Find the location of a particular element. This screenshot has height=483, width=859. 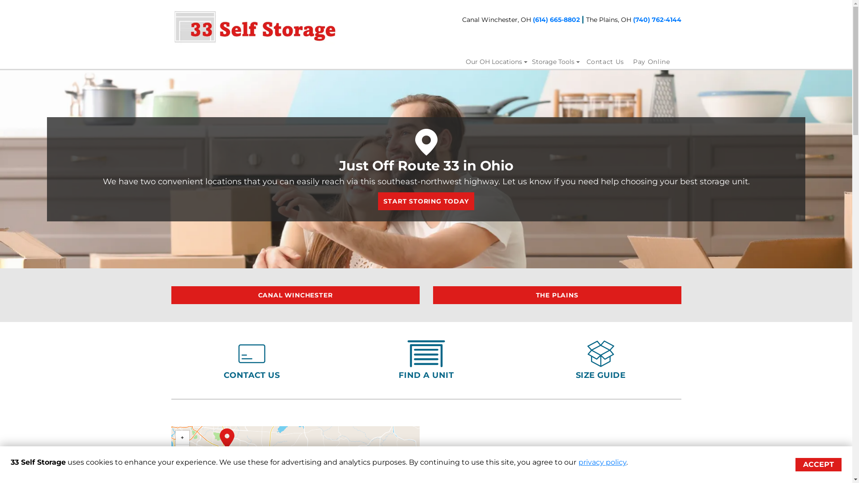

ACCEPT is located at coordinates (819, 465).